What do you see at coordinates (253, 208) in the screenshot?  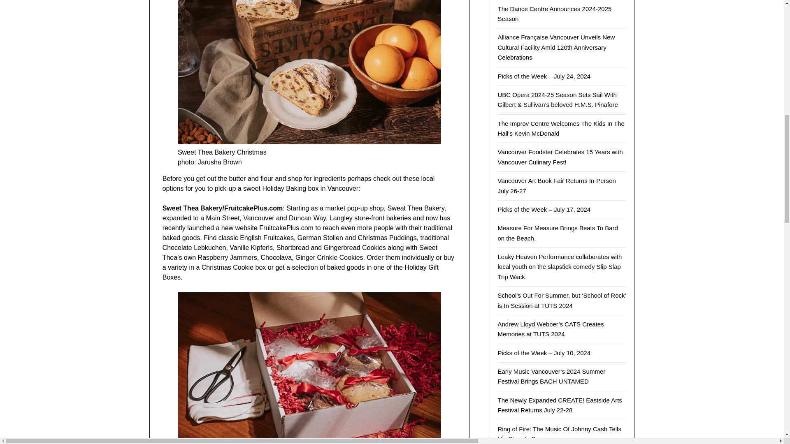 I see `FruitcakePlus.com` at bounding box center [253, 208].